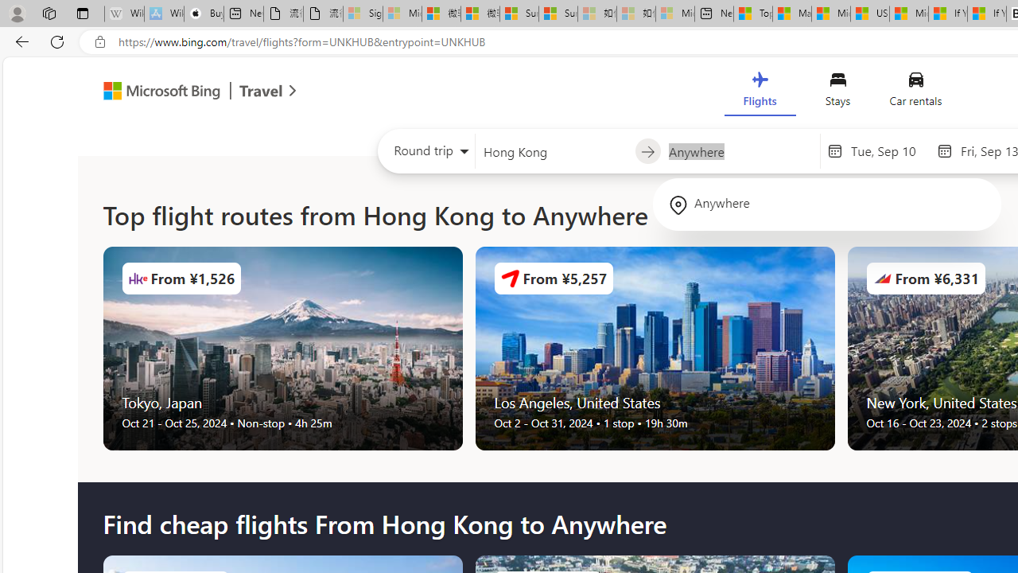  I want to click on US Heat Deaths Soared To Record High Last Year, so click(870, 14).